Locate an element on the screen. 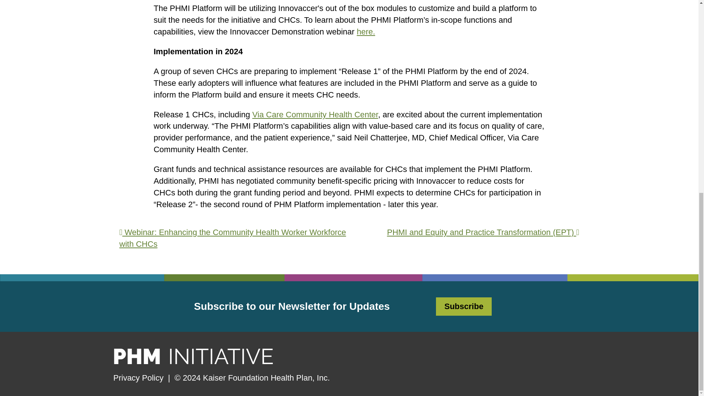 The image size is (704, 396). here. is located at coordinates (366, 32).